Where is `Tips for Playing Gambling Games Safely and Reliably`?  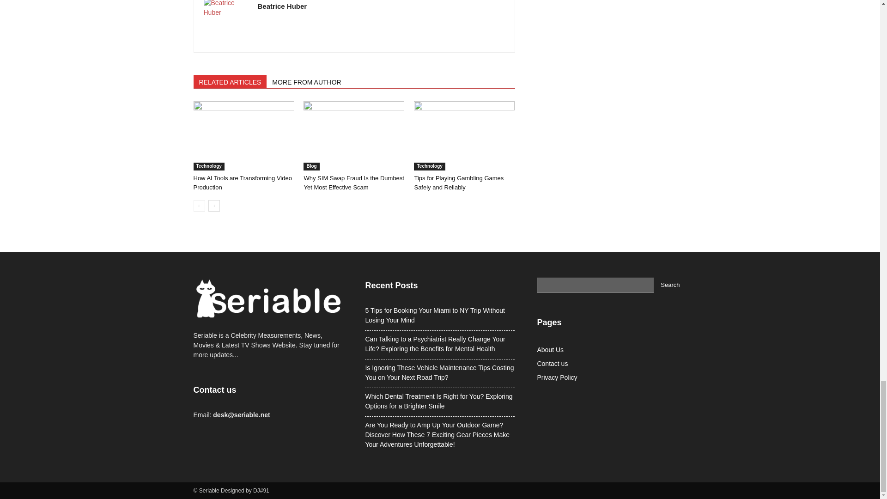 Tips for Playing Gambling Games Safely and Reliably is located at coordinates (464, 136).